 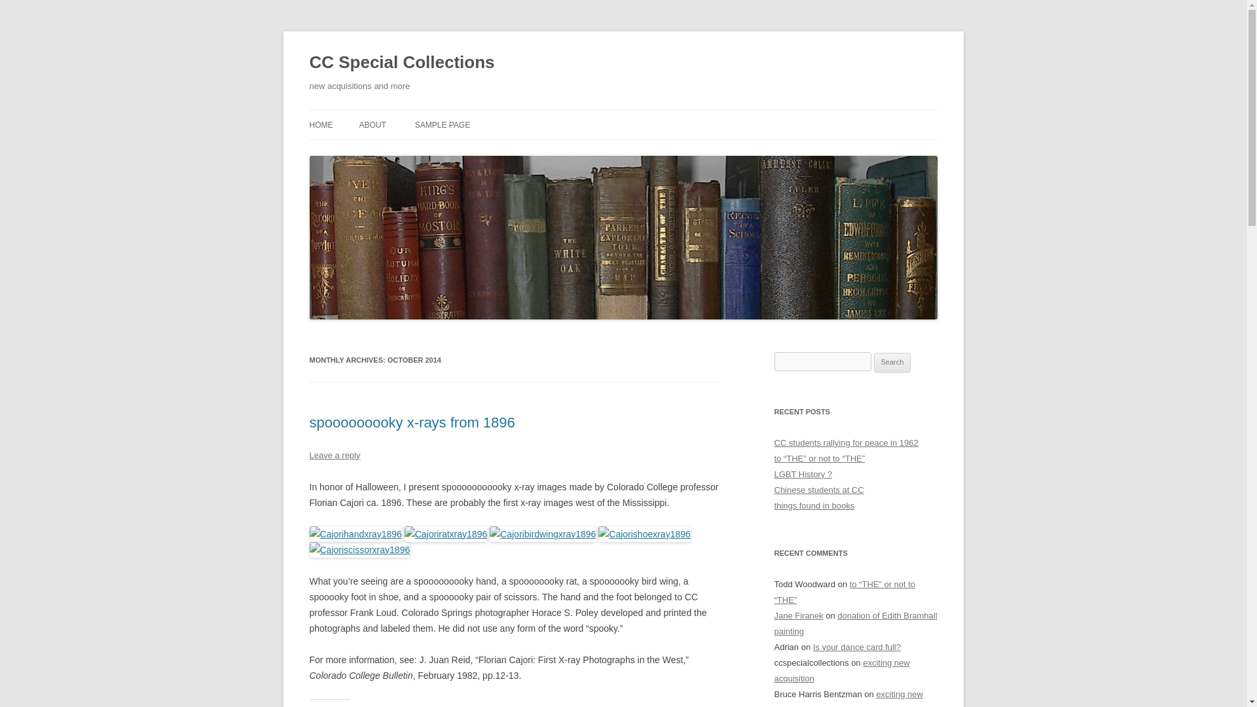 I want to click on Cajoriratxray1896, so click(x=446, y=534).